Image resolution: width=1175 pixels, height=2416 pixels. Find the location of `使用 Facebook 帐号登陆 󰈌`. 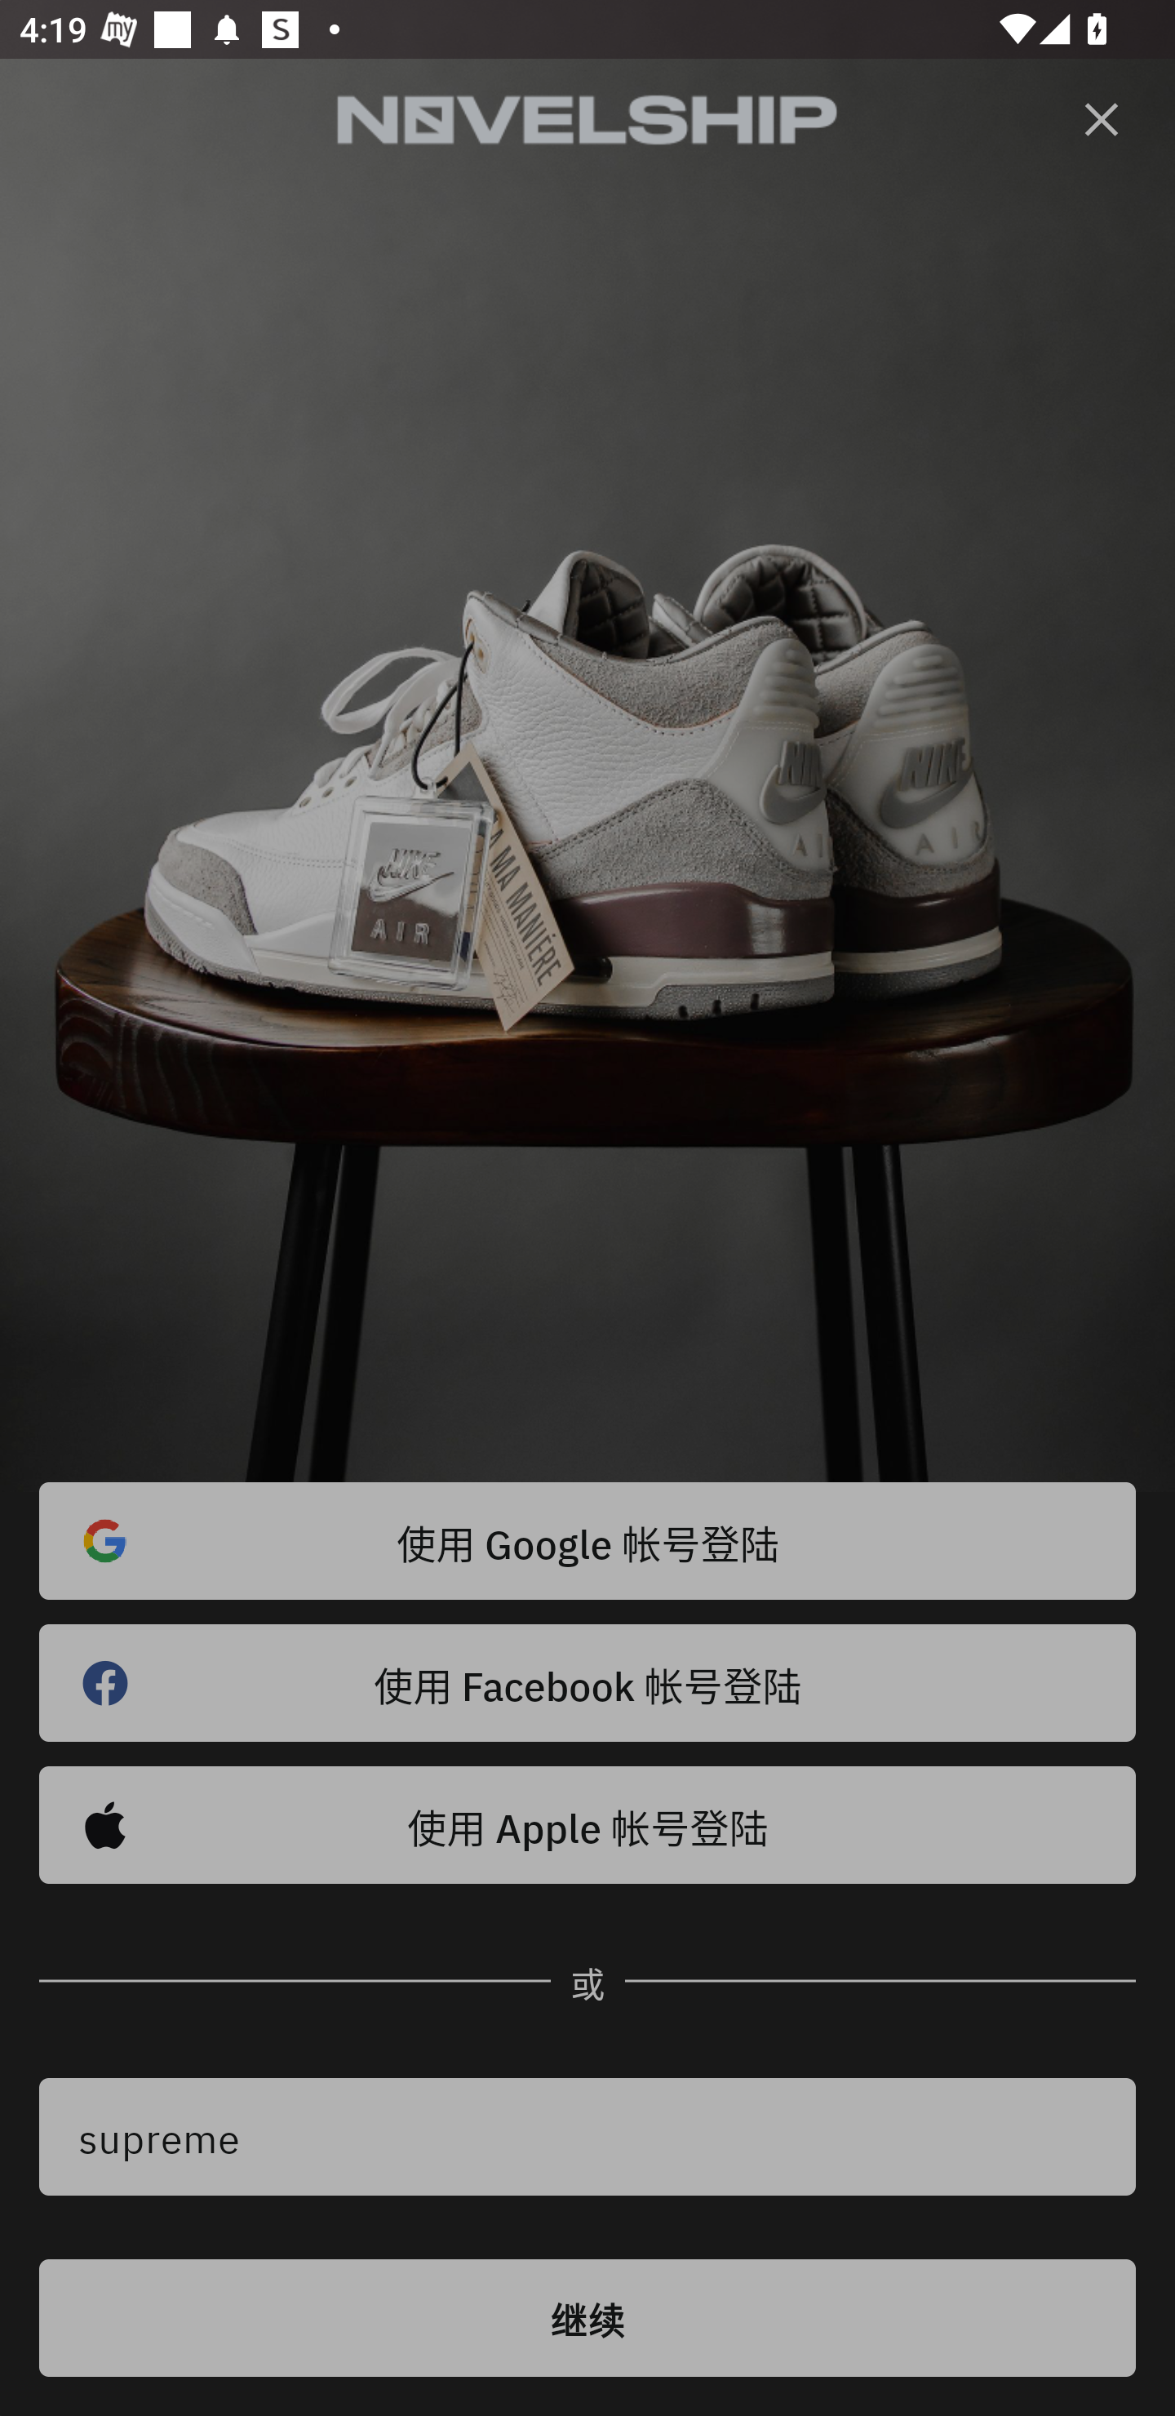

使用 Facebook 帐号登陆 󰈌 is located at coordinates (587, 1683).